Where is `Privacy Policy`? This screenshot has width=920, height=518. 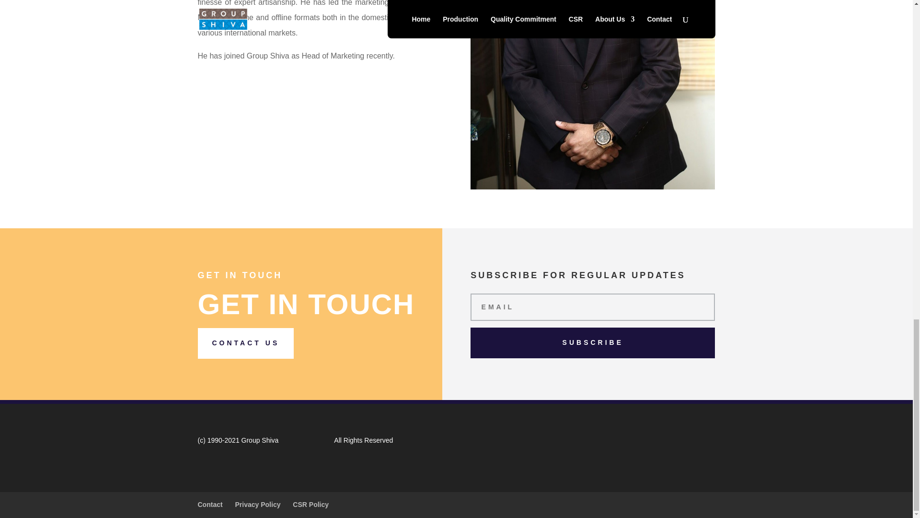
Privacy Policy is located at coordinates (258, 505).